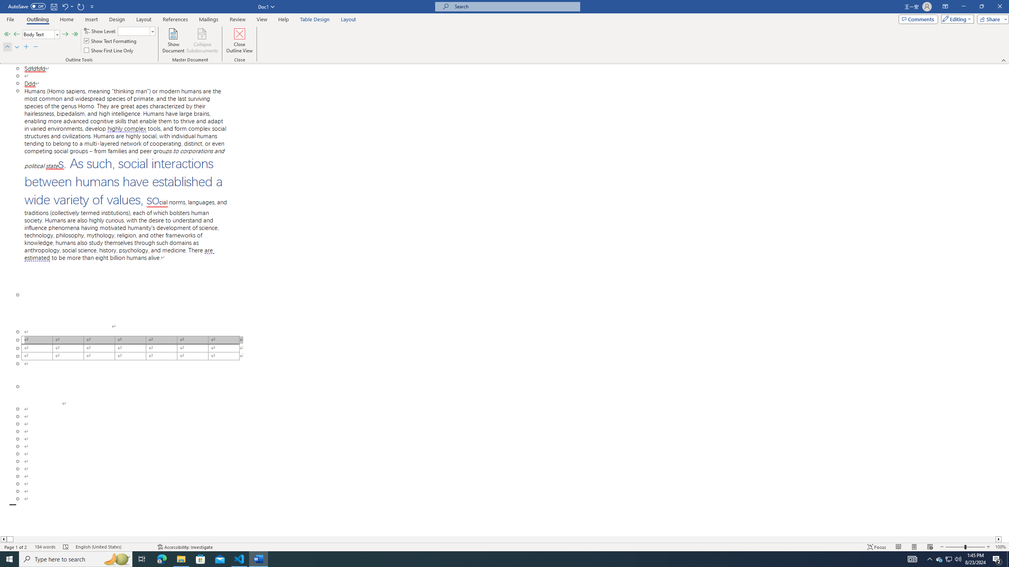  Describe the element at coordinates (109, 50) in the screenshot. I see `Show First Line Only` at that location.